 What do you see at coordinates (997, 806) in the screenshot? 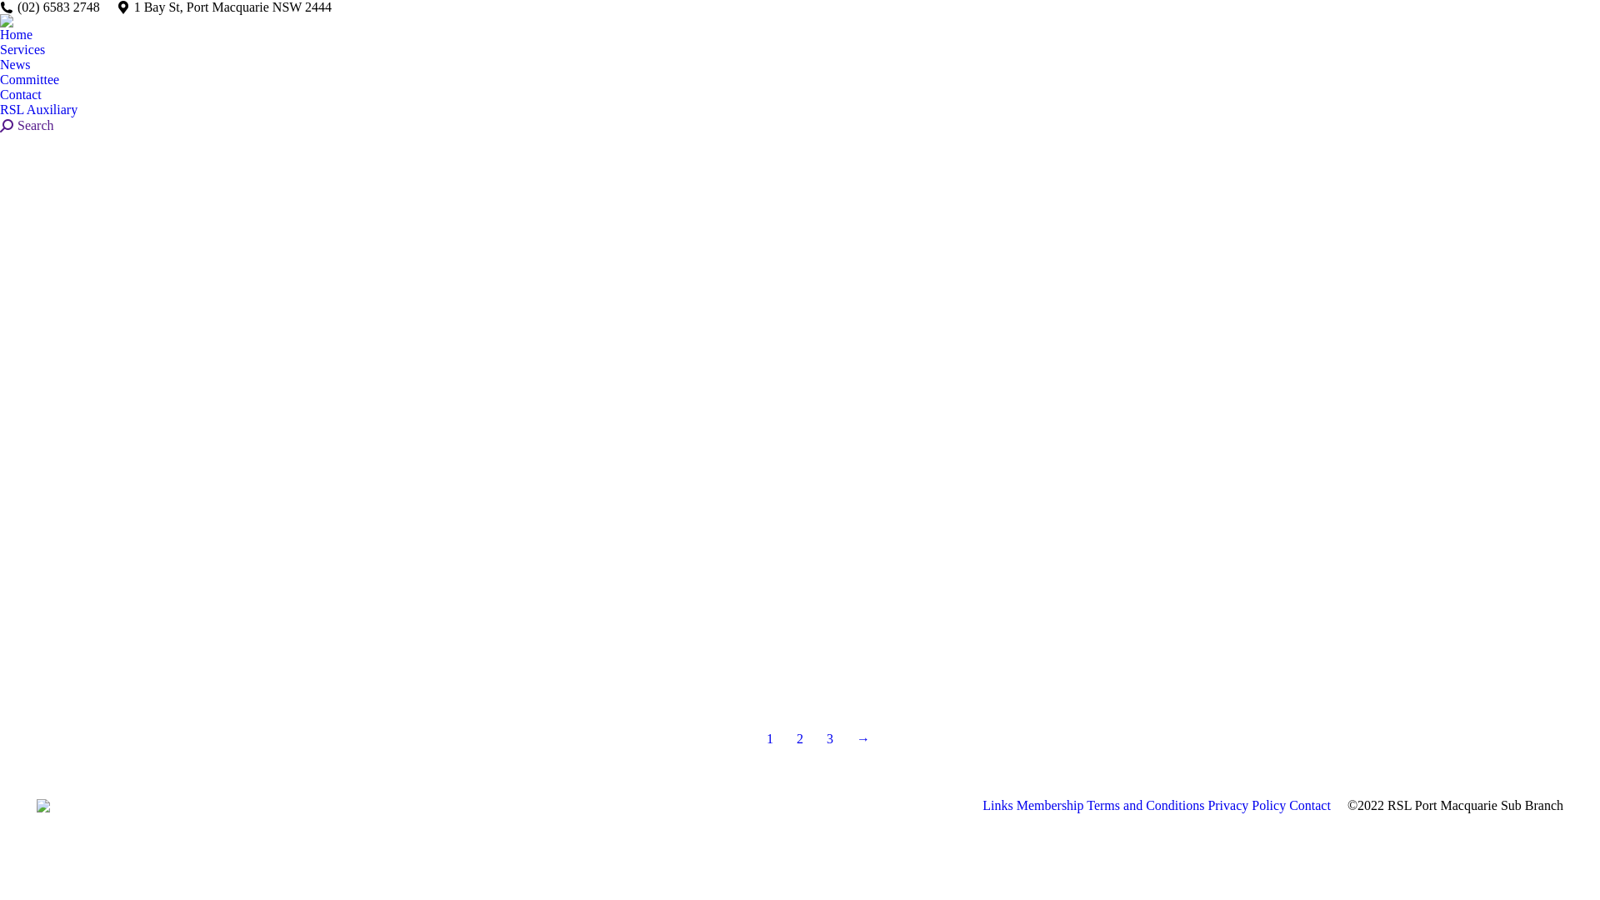
I see `Links` at bounding box center [997, 806].